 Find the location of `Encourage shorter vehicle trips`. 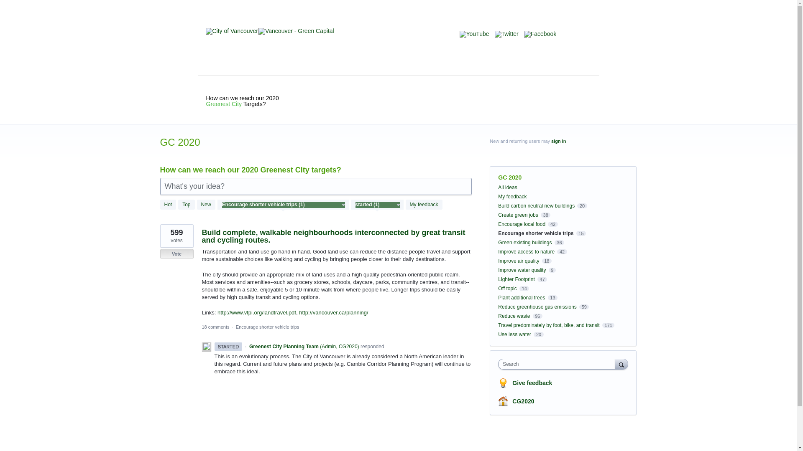

Encourage shorter vehicle trips is located at coordinates (268, 327).